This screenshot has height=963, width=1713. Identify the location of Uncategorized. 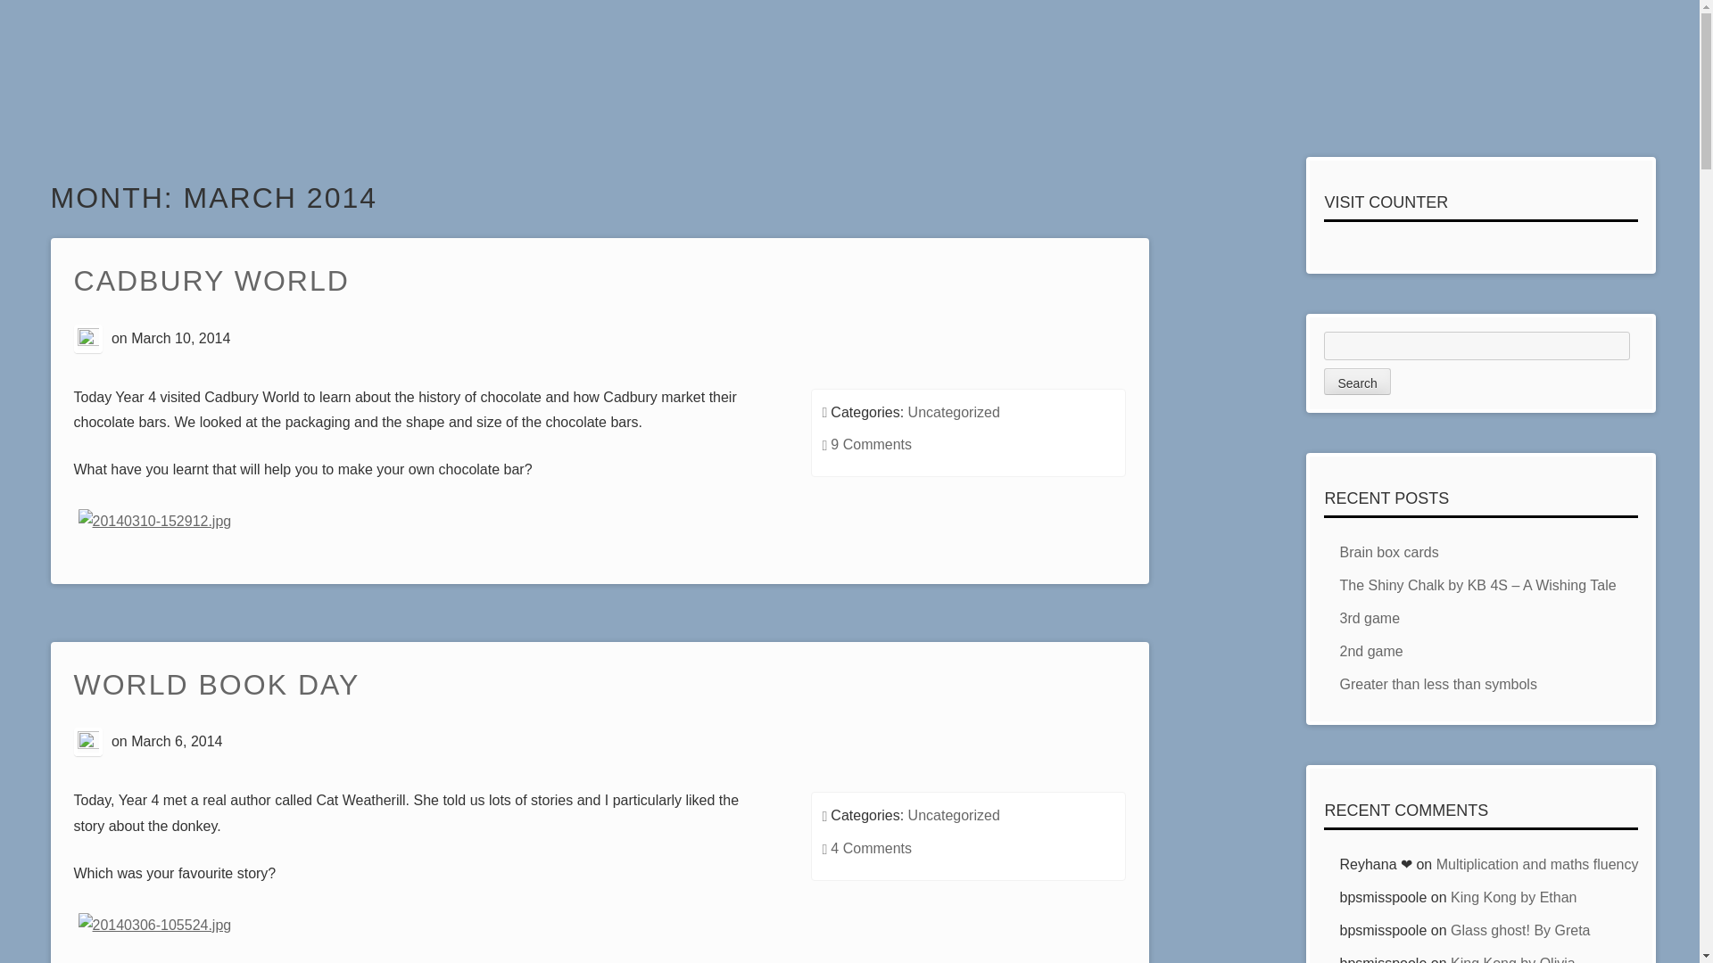
(954, 412).